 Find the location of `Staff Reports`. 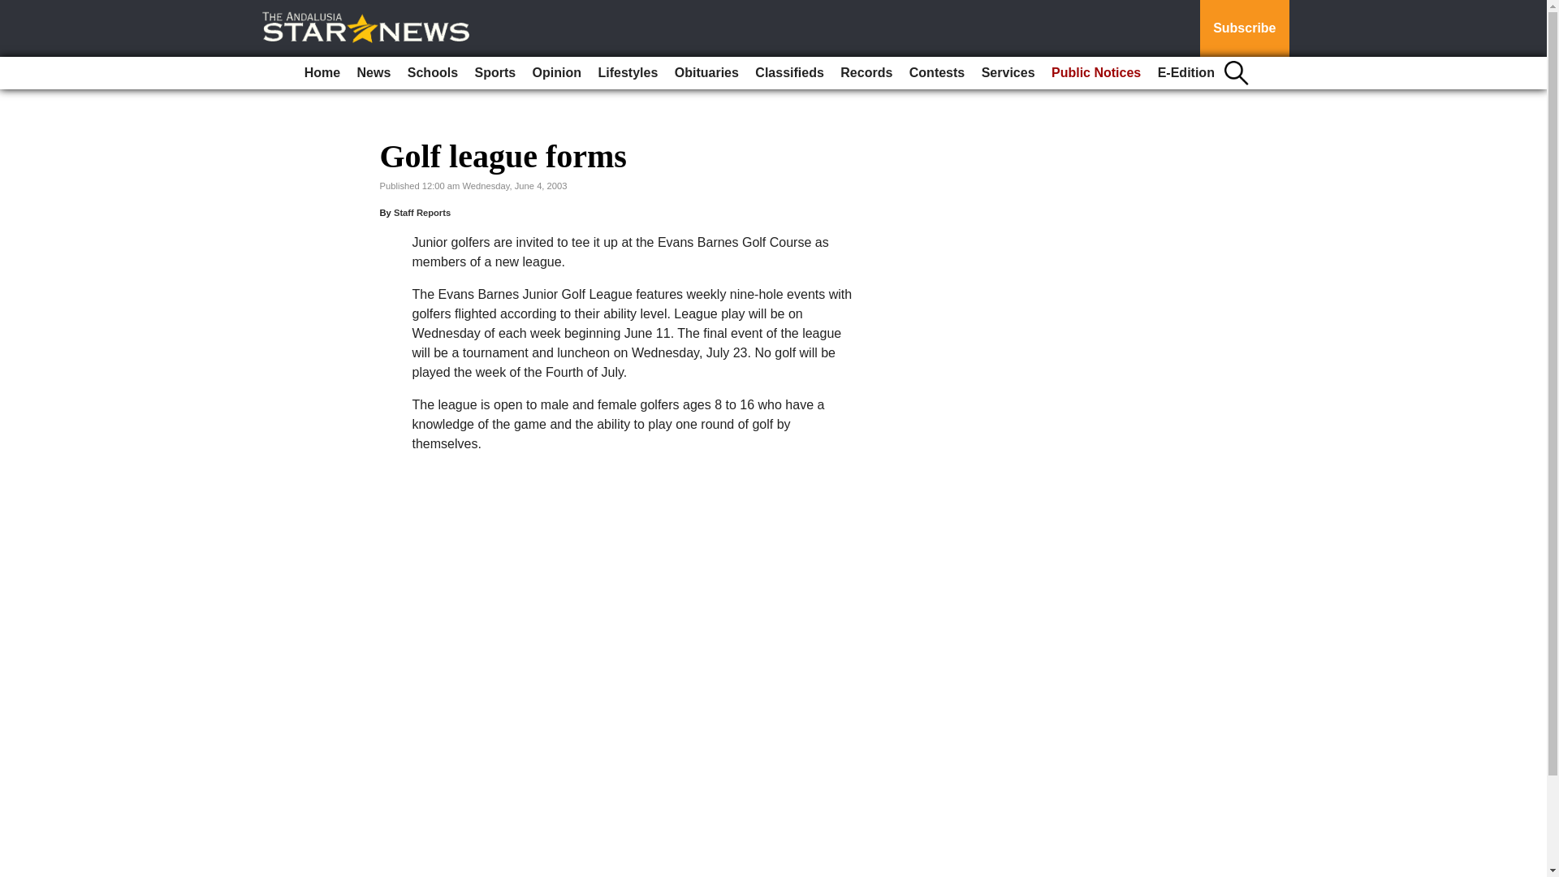

Staff Reports is located at coordinates (422, 212).